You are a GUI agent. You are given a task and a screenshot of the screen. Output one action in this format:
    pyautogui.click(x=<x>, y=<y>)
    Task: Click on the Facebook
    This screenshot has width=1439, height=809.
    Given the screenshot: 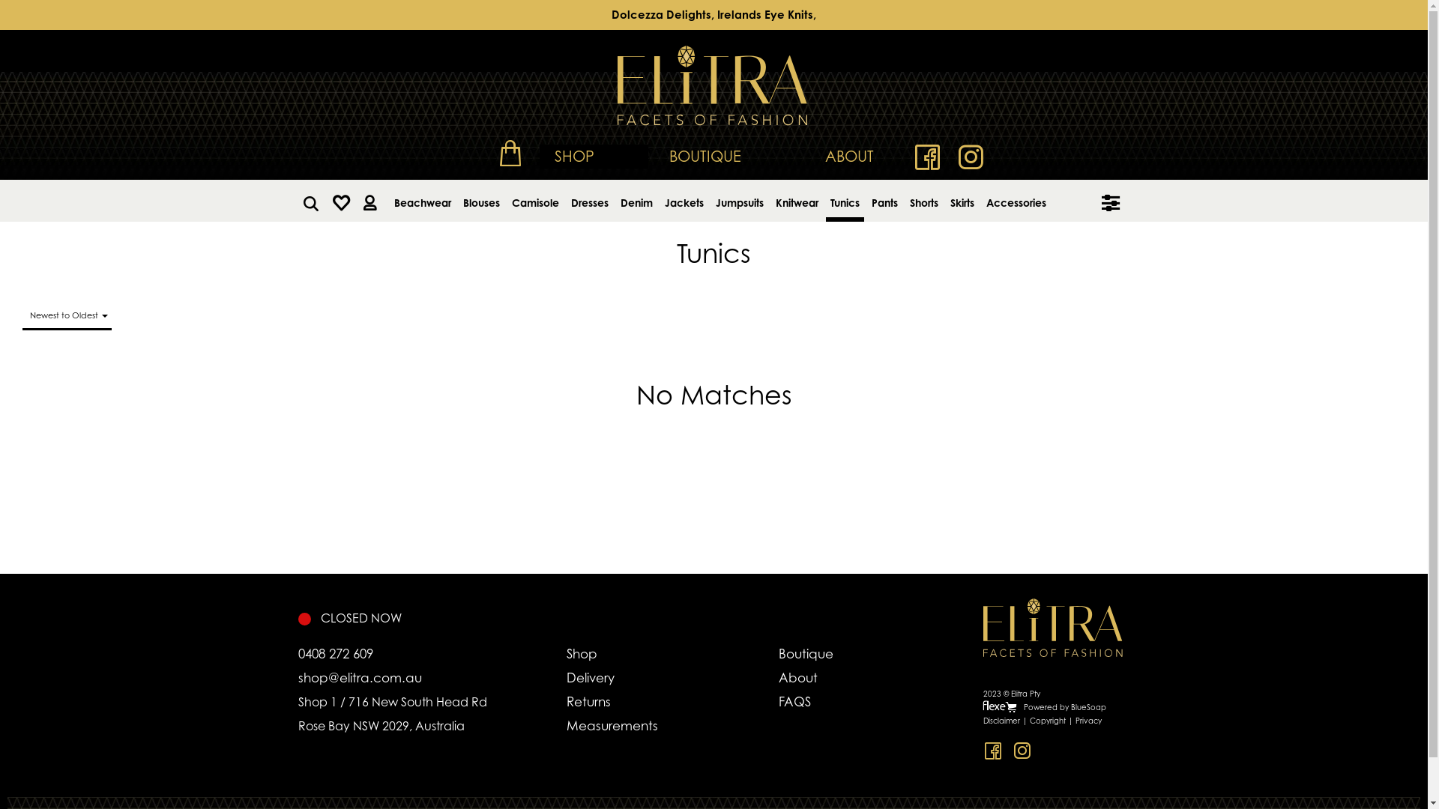 What is the action you would take?
    pyautogui.click(x=992, y=751)
    